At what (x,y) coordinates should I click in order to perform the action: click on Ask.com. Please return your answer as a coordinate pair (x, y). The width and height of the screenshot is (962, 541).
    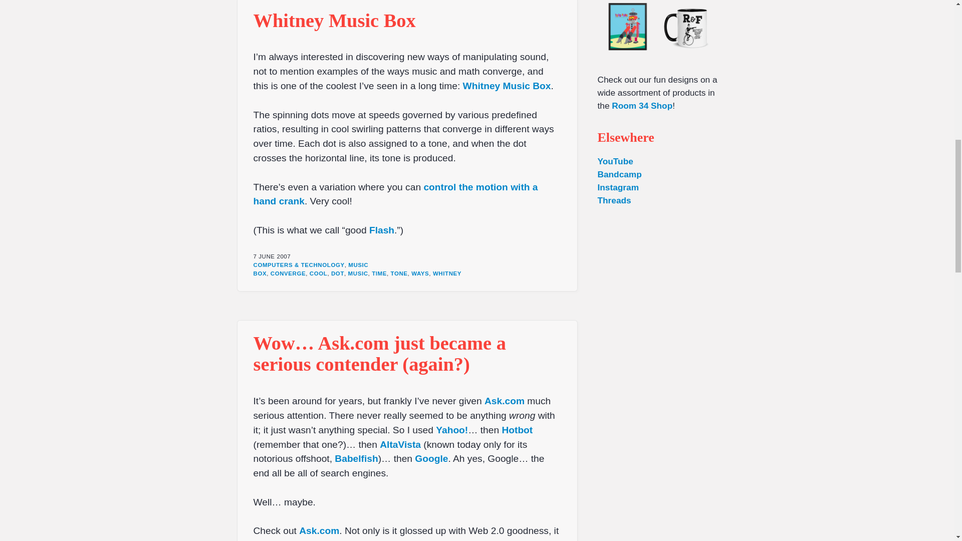
    Looking at the image, I should click on (319, 530).